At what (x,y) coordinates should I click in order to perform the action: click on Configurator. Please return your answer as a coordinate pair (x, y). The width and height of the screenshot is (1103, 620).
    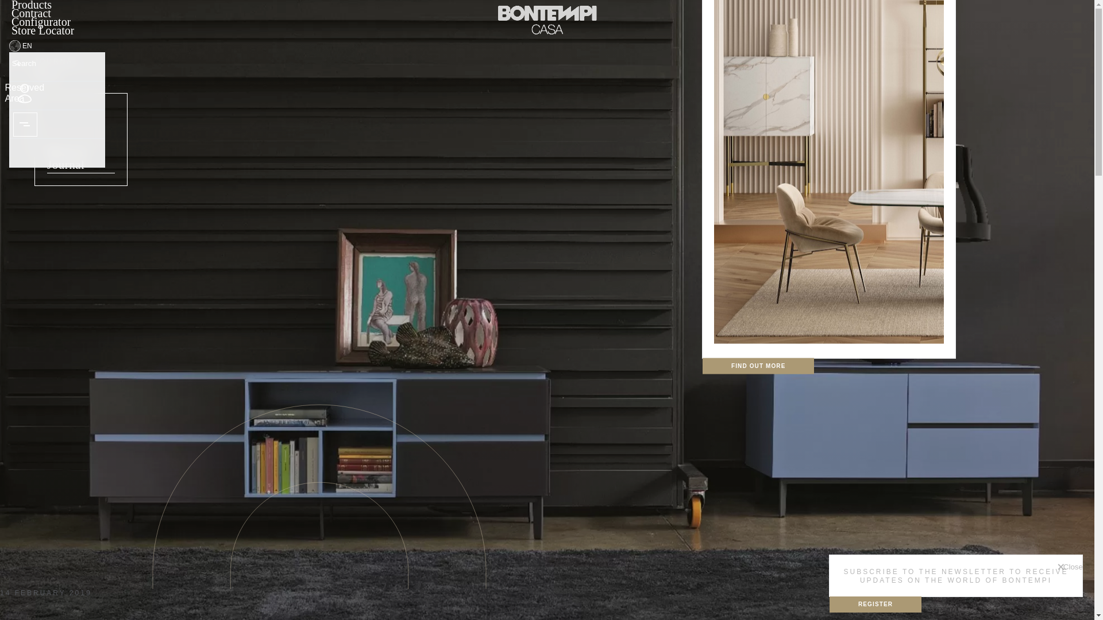
    Looking at the image, I should click on (40, 23).